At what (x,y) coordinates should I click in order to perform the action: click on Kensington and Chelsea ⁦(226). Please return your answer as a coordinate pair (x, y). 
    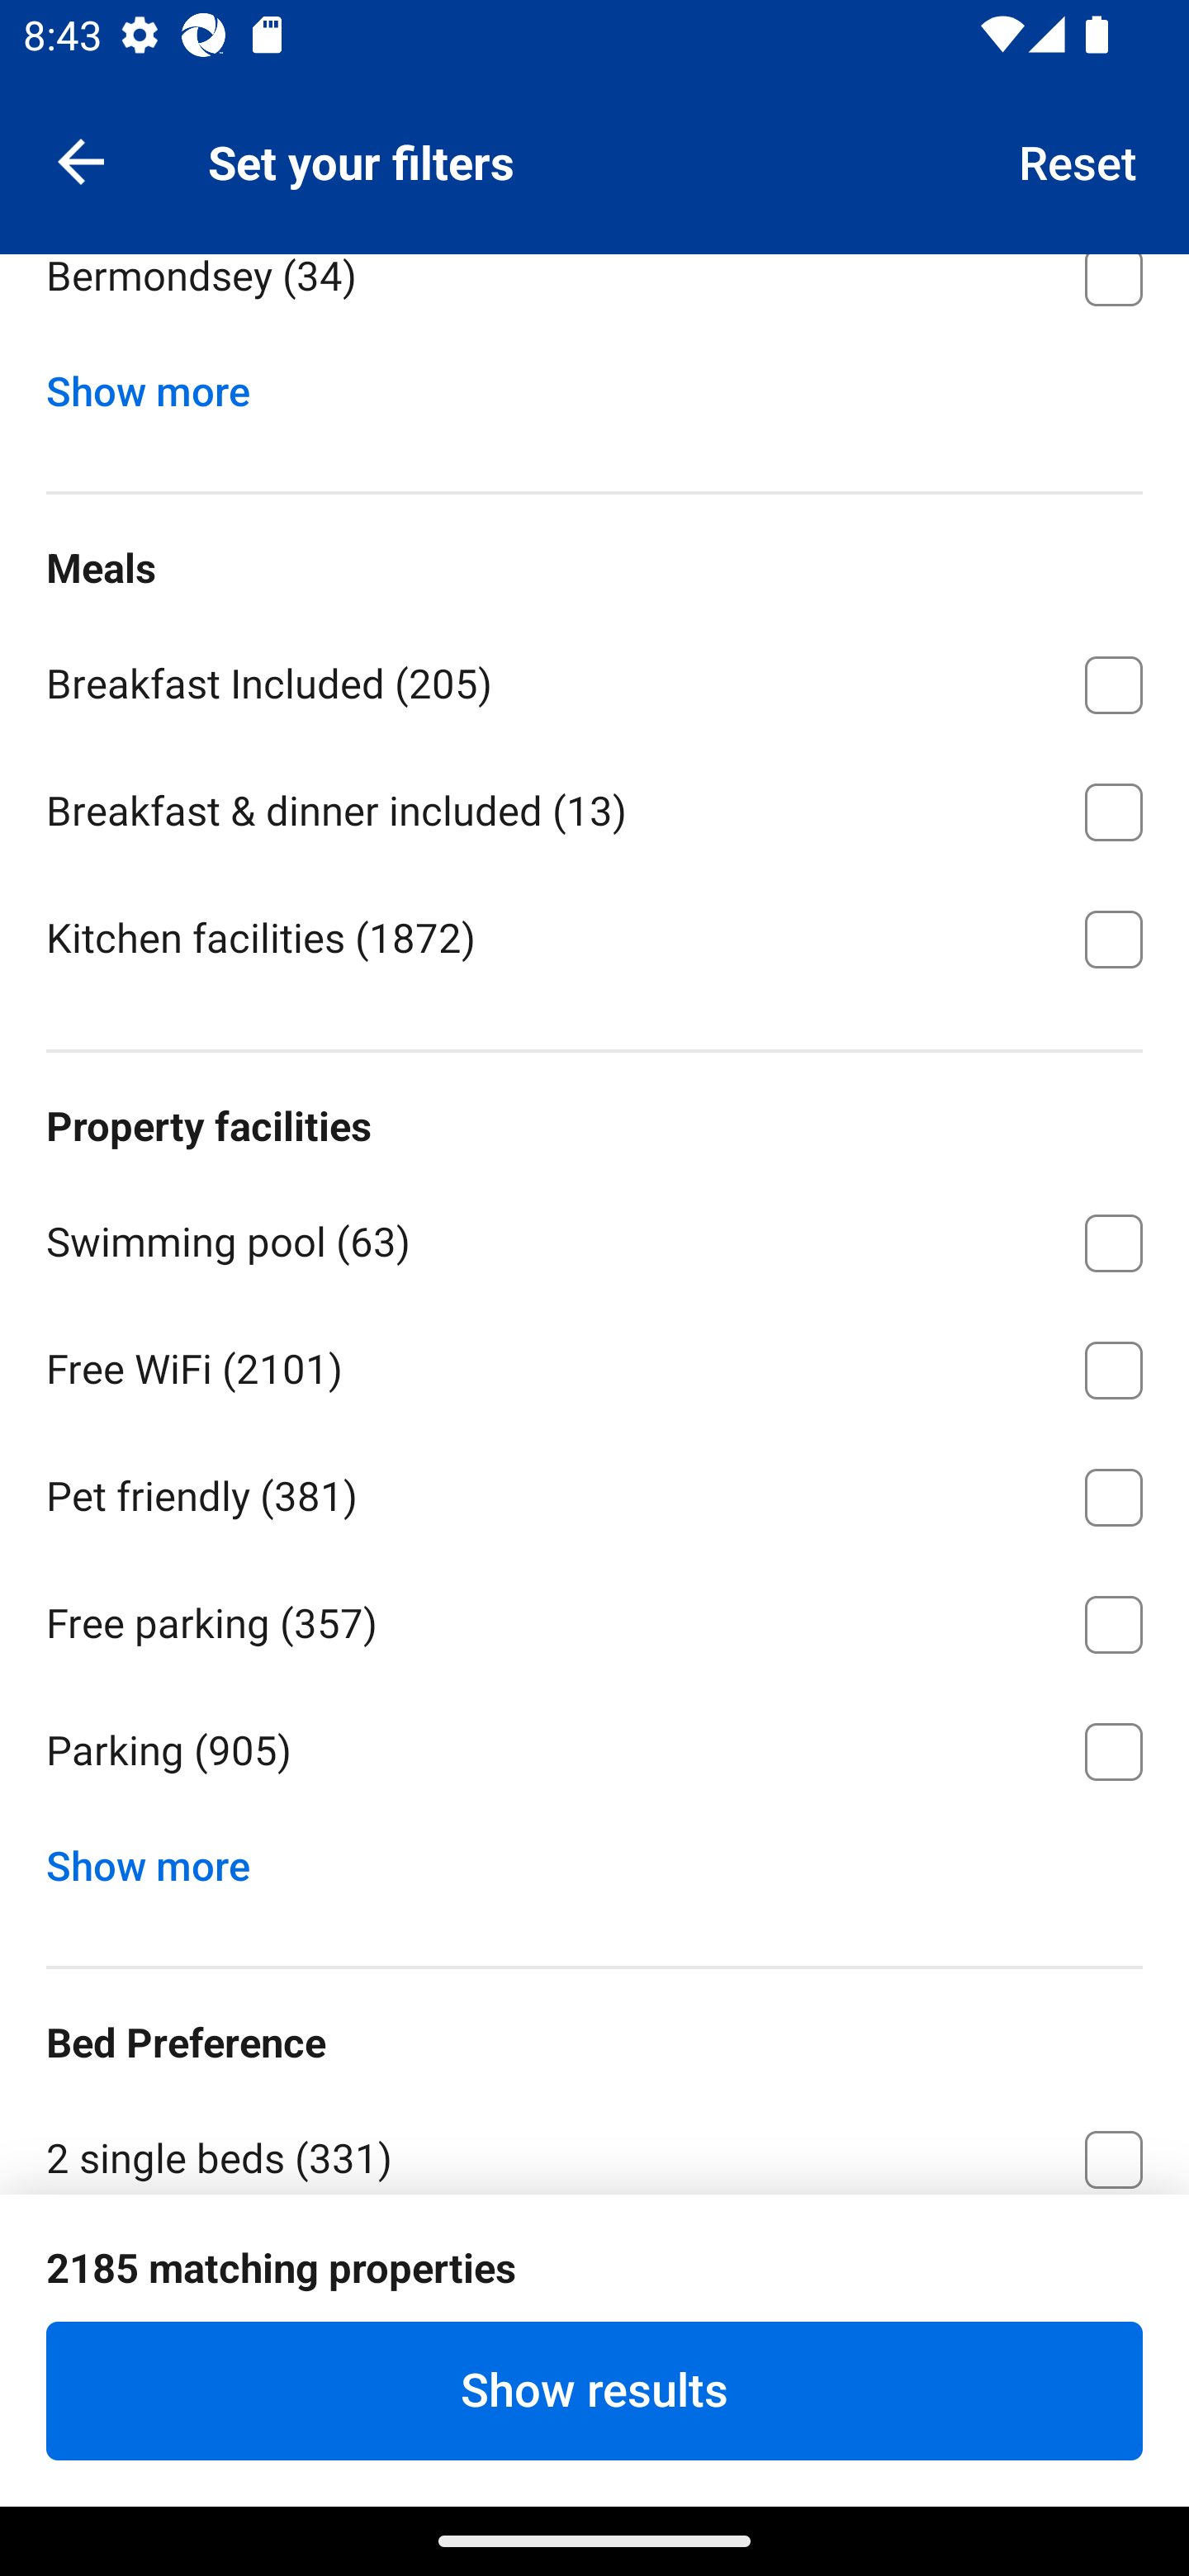
    Looking at the image, I should click on (594, 144).